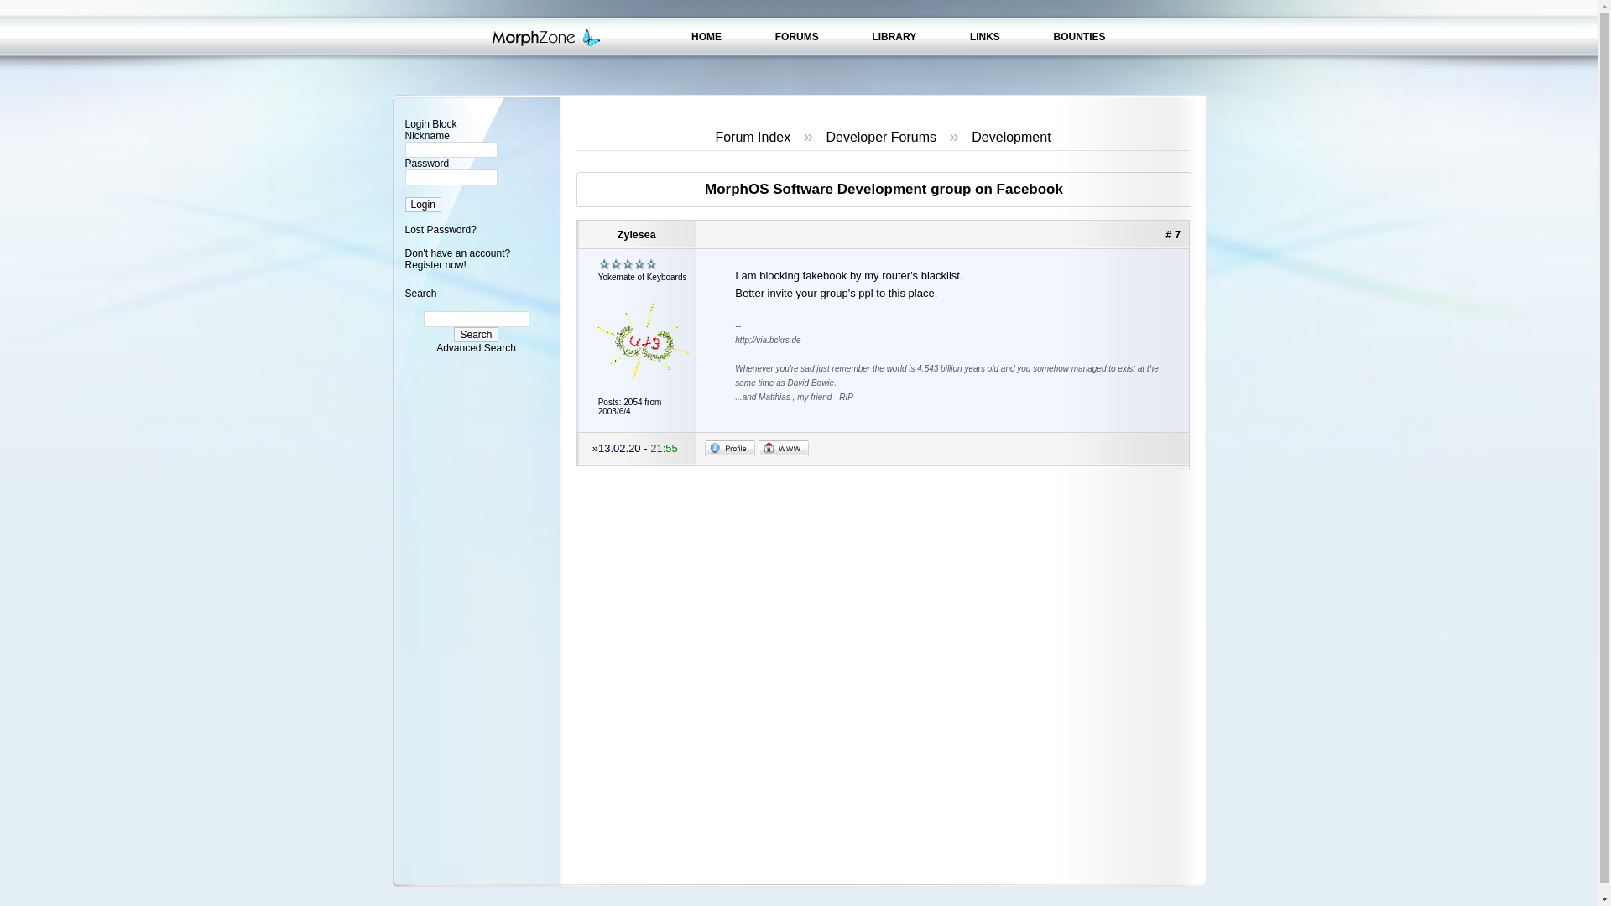 Image resolution: width=1611 pixels, height=906 pixels. Describe the element at coordinates (796, 36) in the screenshot. I see `FORUMS` at that location.